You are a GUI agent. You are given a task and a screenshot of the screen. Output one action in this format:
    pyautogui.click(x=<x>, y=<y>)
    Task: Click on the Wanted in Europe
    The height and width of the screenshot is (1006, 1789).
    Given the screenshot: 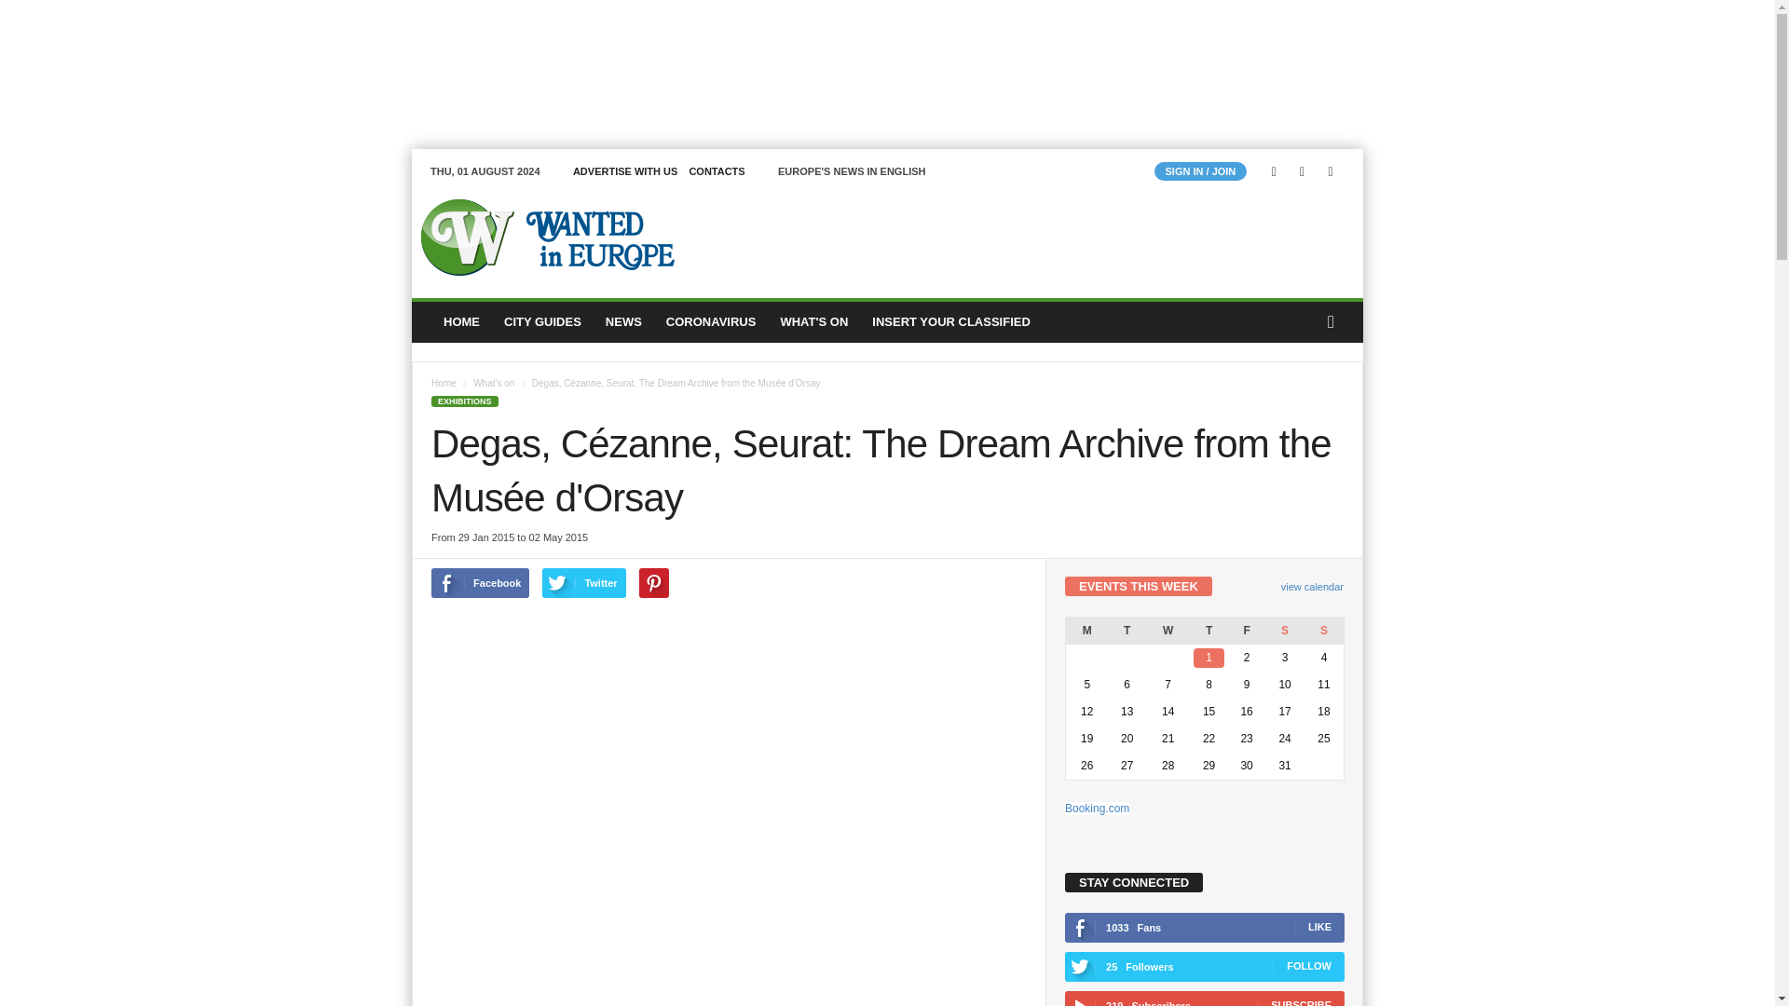 What is the action you would take?
    pyautogui.click(x=539, y=237)
    